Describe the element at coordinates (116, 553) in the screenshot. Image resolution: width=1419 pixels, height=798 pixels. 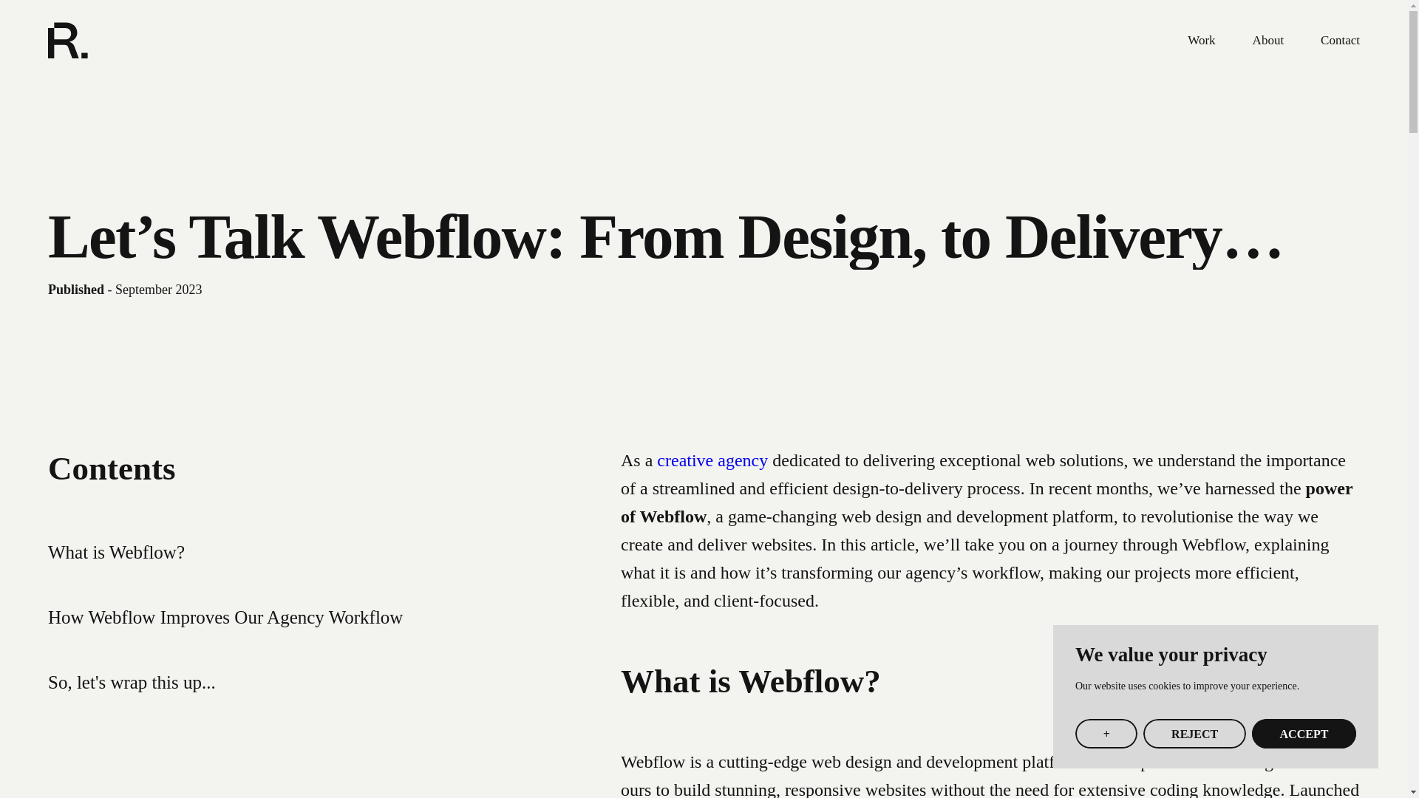
I see `What is Webflow?` at that location.